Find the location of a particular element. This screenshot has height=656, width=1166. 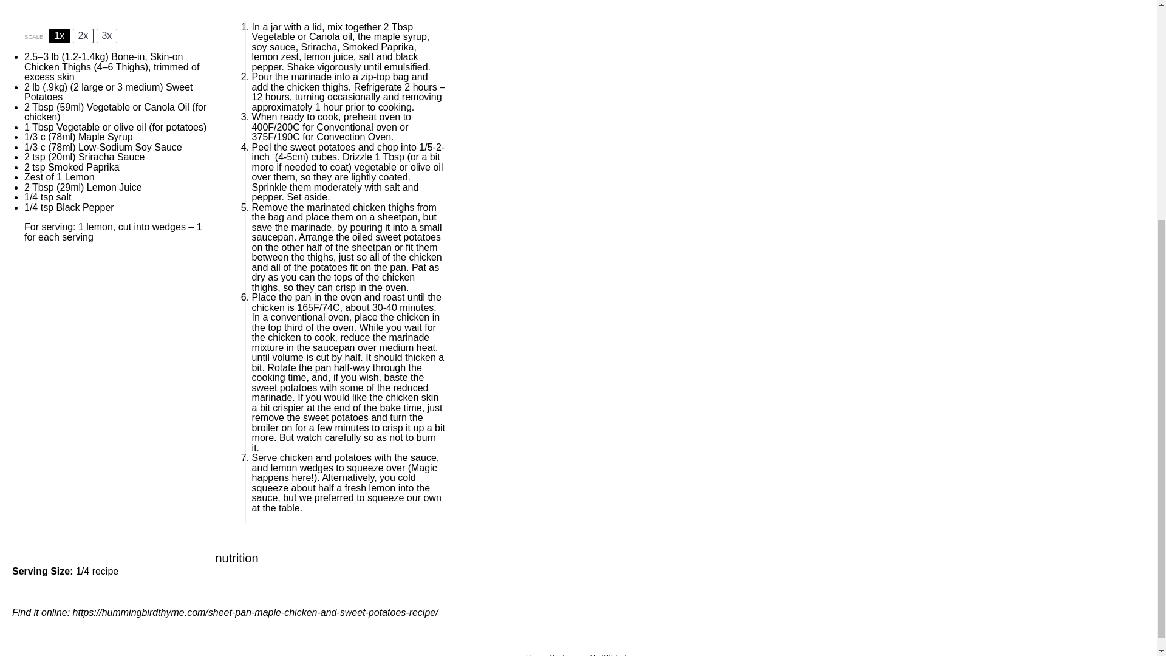

1x is located at coordinates (60, 36).